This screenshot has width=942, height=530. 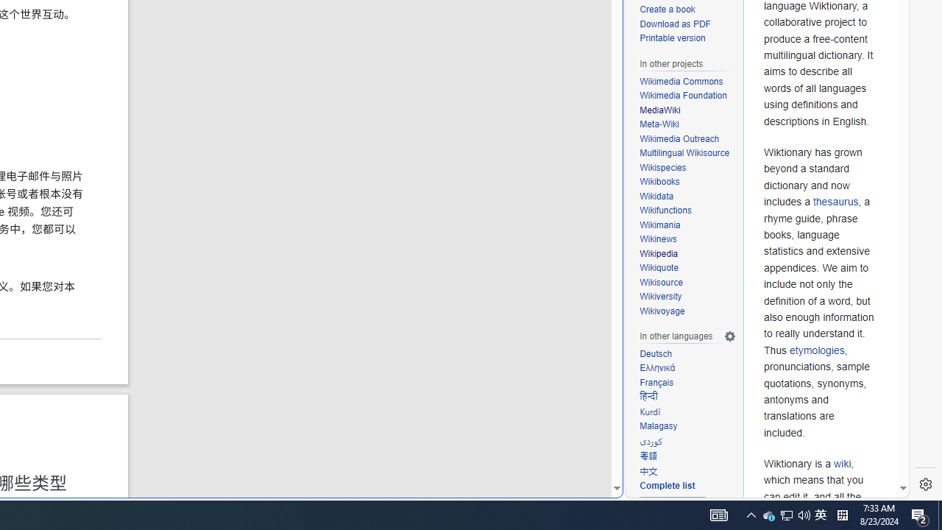 What do you see at coordinates (683, 96) in the screenshot?
I see `Wikimedia Foundation` at bounding box center [683, 96].